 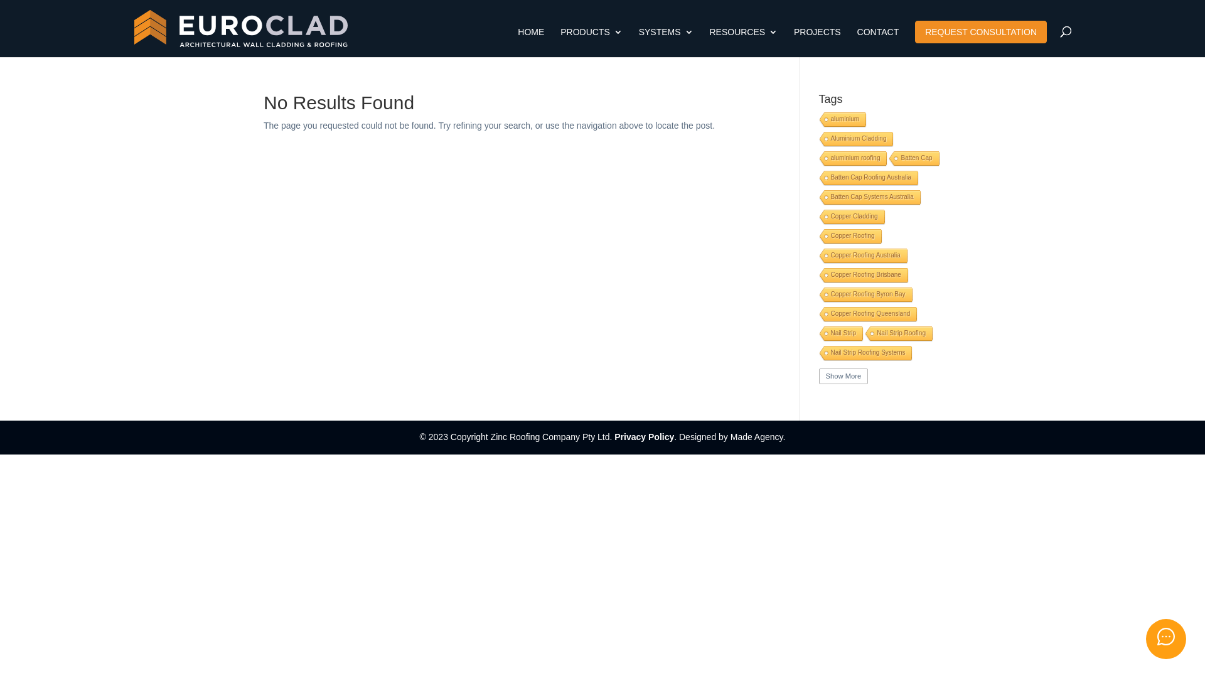 I want to click on Aluminium Cladding, so click(x=855, y=139).